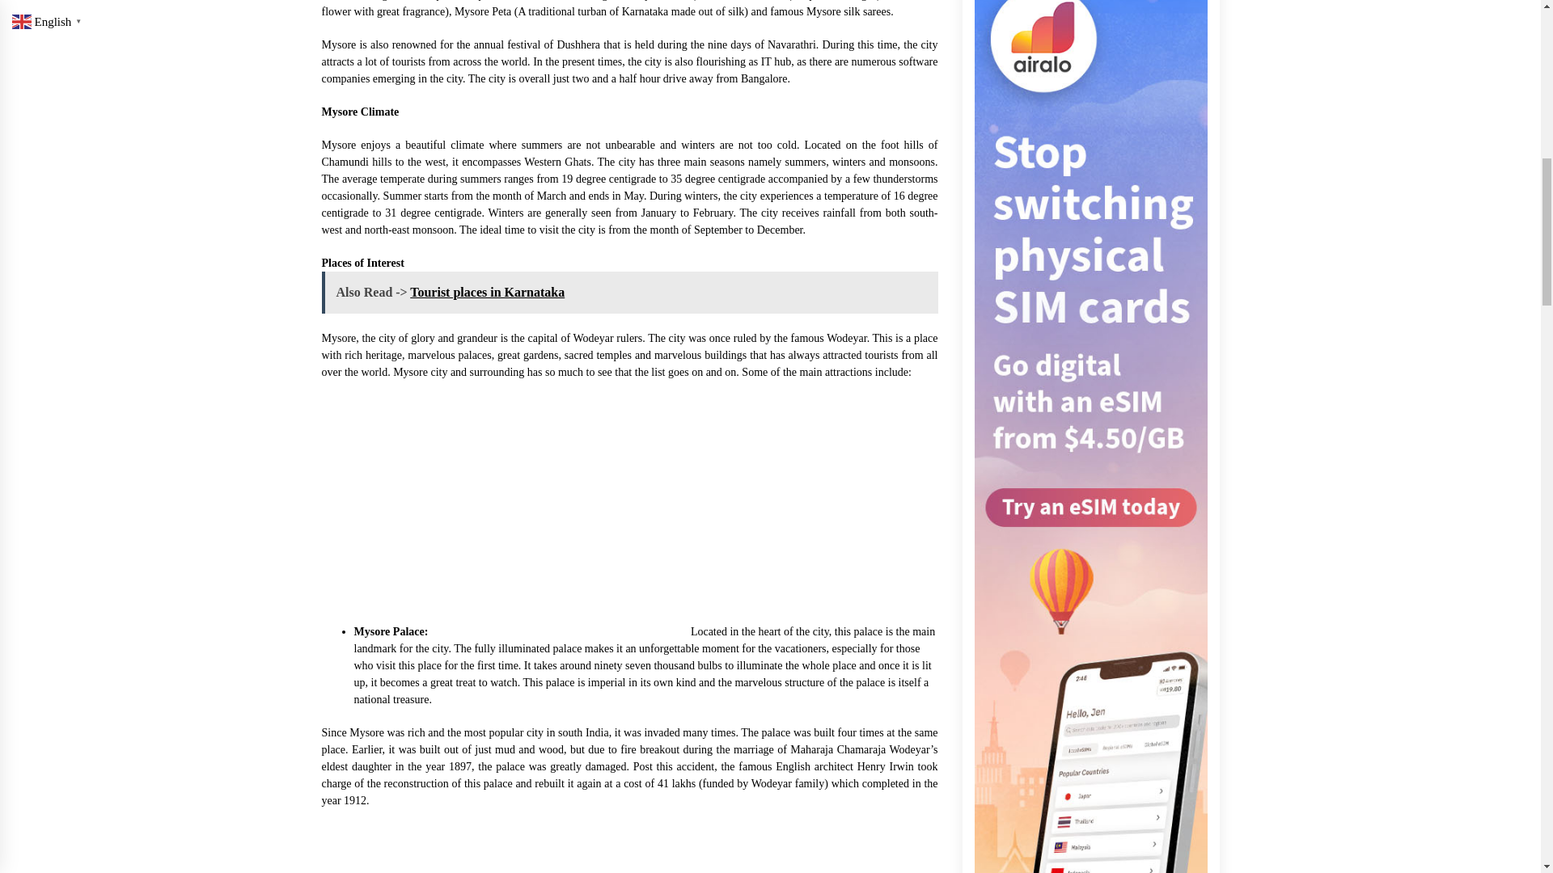 Image resolution: width=1553 pixels, height=873 pixels. I want to click on Mysore Palace inside, so click(443, 849).